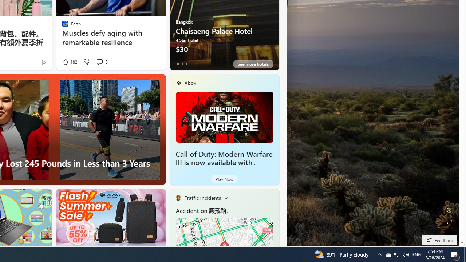 The height and width of the screenshot is (262, 466). What do you see at coordinates (226, 198) in the screenshot?
I see `Change scenarios` at bounding box center [226, 198].